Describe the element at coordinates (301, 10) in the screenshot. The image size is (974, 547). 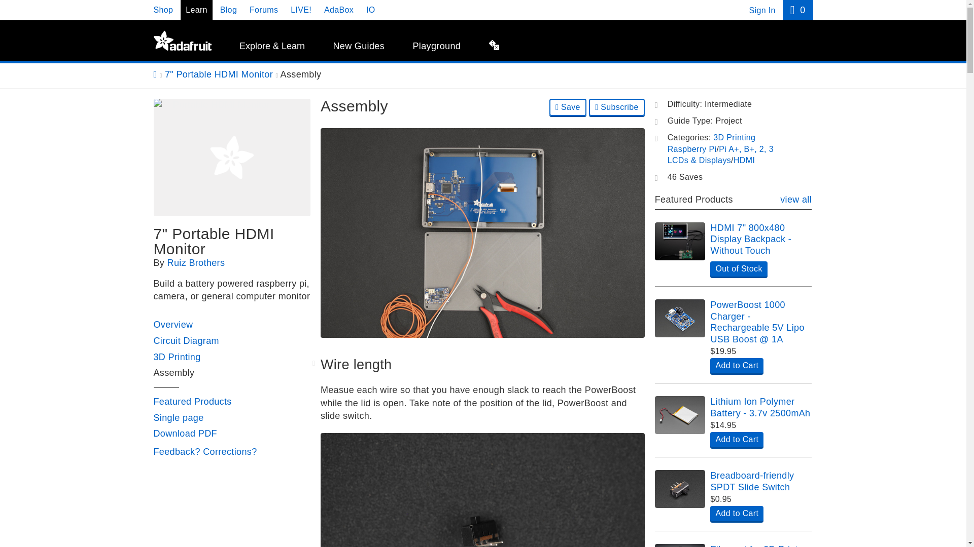
I see `LIVE!` at that location.